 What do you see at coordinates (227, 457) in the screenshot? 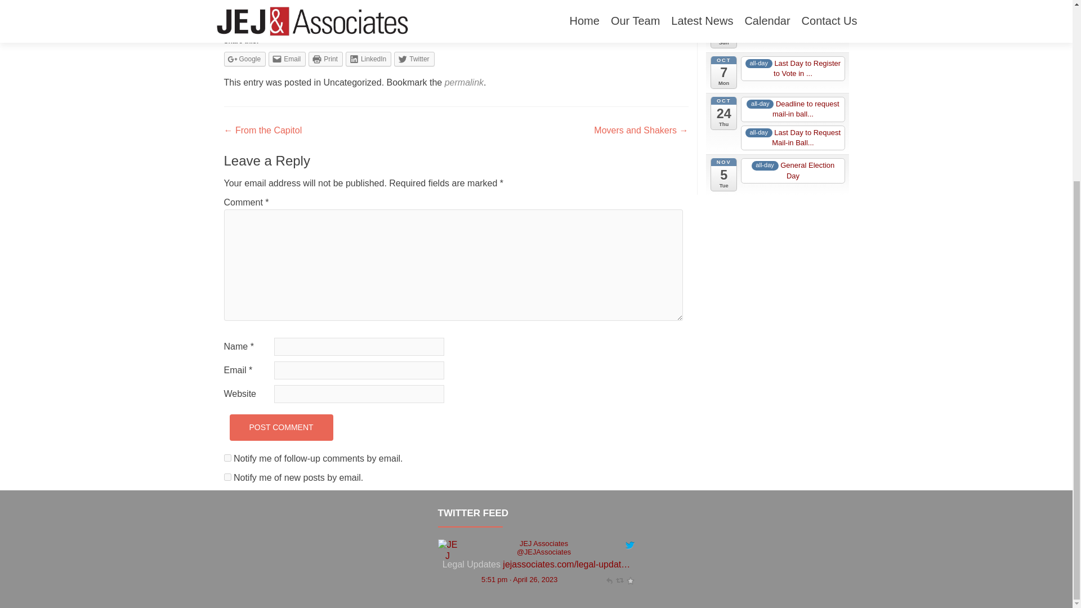
I see `subscribe` at bounding box center [227, 457].